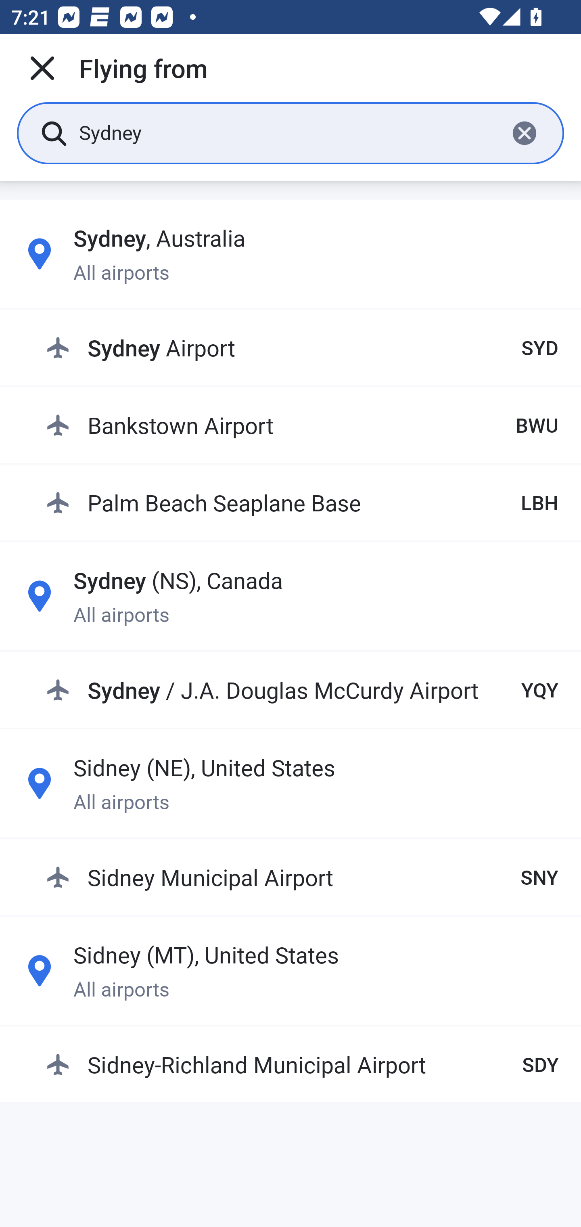 The height and width of the screenshot is (1227, 581). Describe the element at coordinates (290, 254) in the screenshot. I see `Sydney, Australia All airports` at that location.